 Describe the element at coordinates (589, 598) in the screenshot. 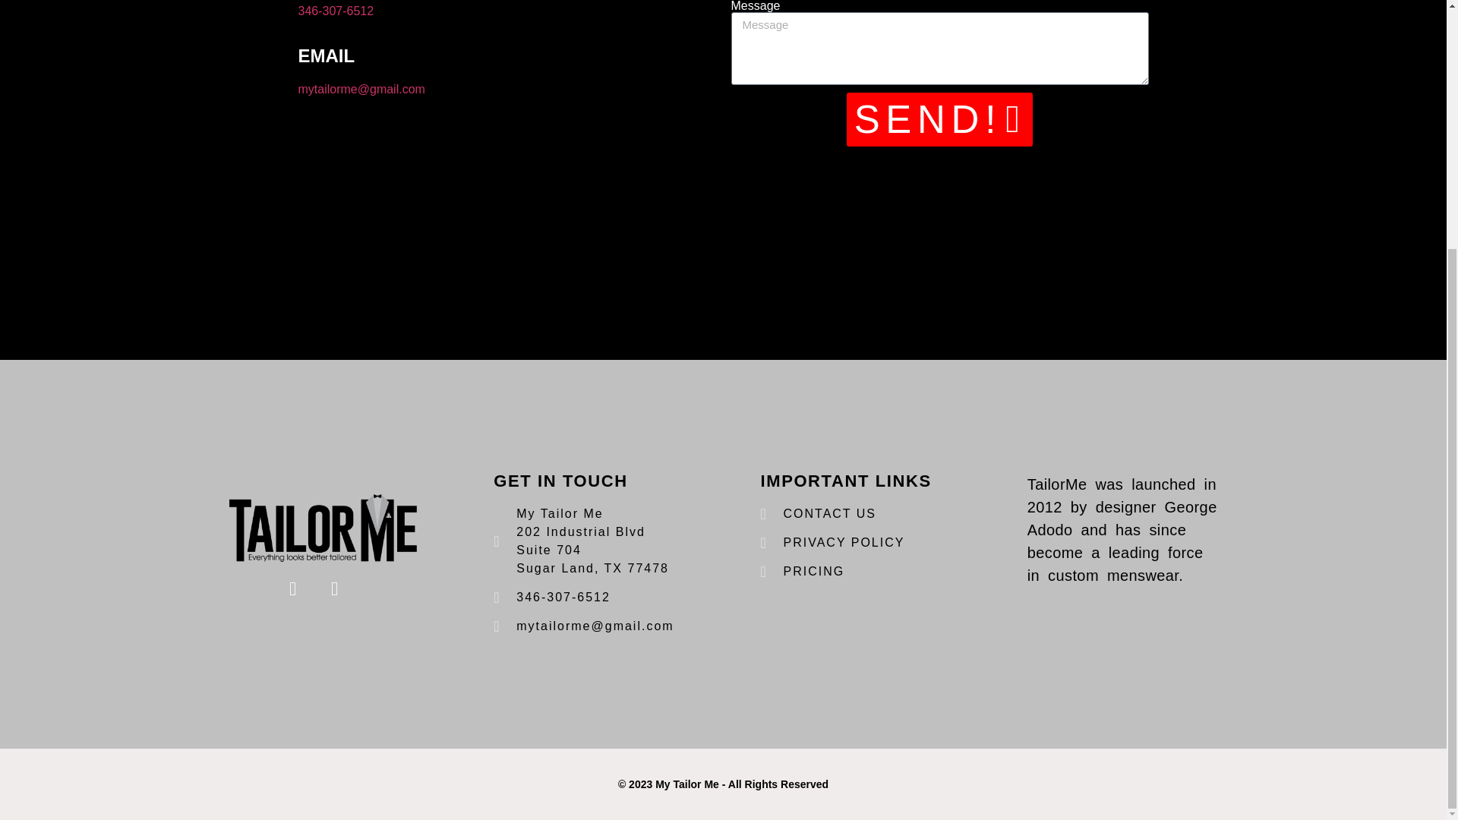

I see `346-307-6512` at that location.